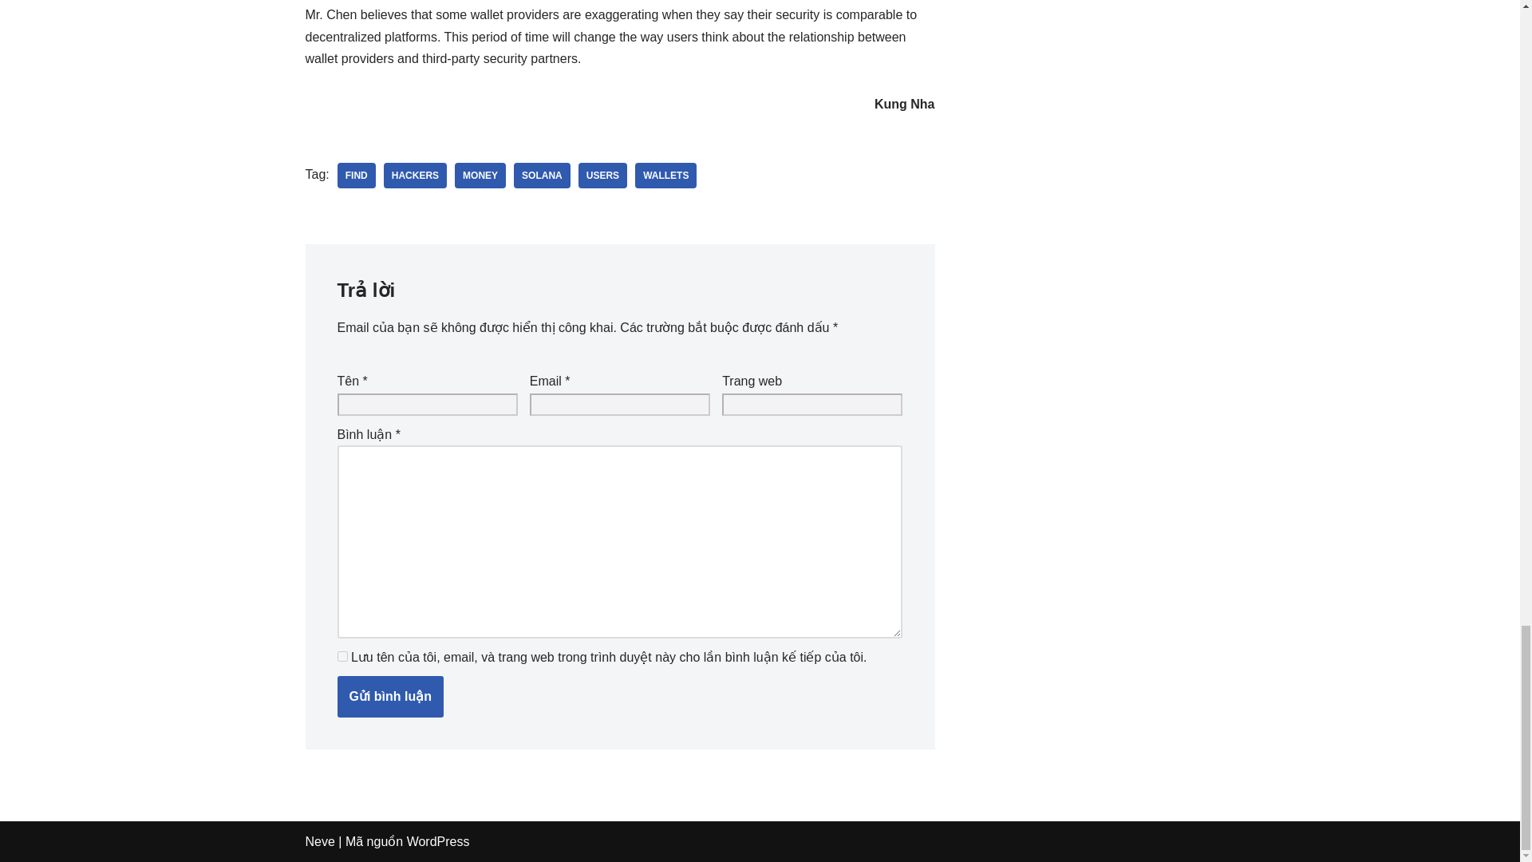 The image size is (1532, 862). What do you see at coordinates (356, 176) in the screenshot?
I see `find` at bounding box center [356, 176].